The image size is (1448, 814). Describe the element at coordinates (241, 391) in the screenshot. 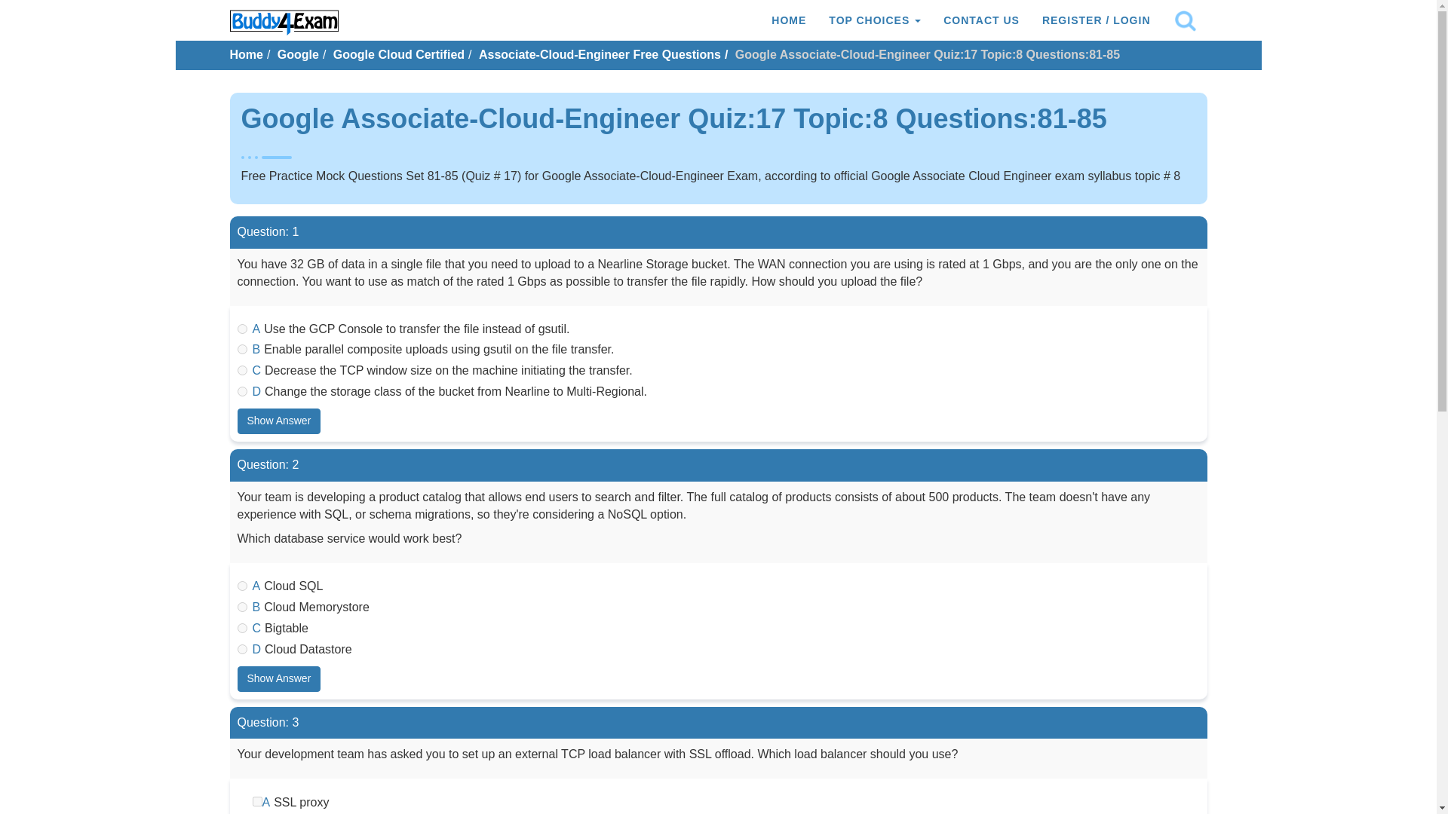

I see `D` at that location.